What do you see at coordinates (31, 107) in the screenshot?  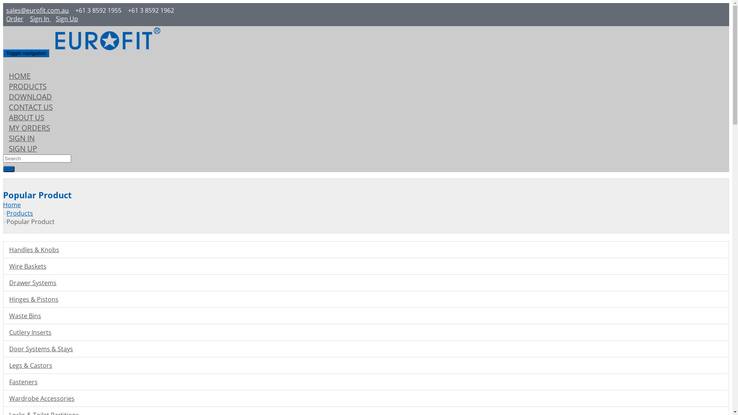 I see `CONTACT US` at bounding box center [31, 107].